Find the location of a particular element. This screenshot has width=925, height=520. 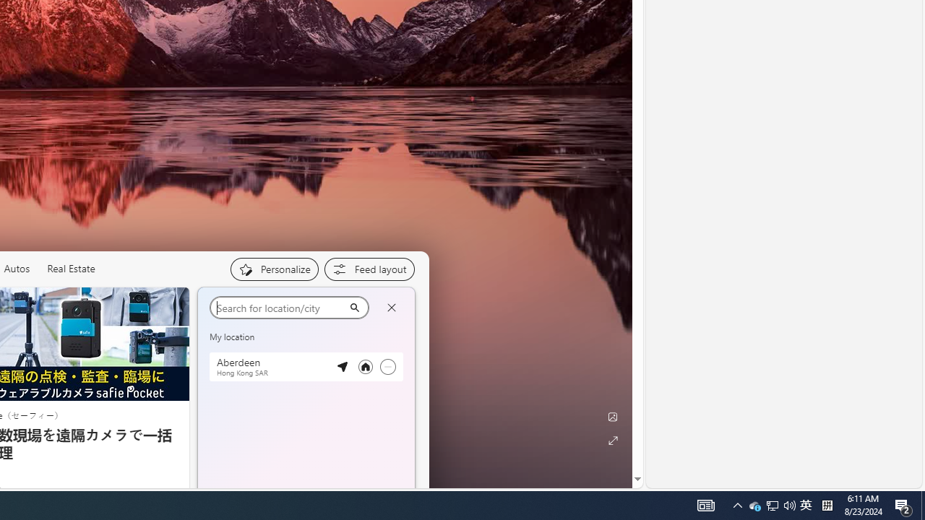

Rain showers is located at coordinates (384, 423).